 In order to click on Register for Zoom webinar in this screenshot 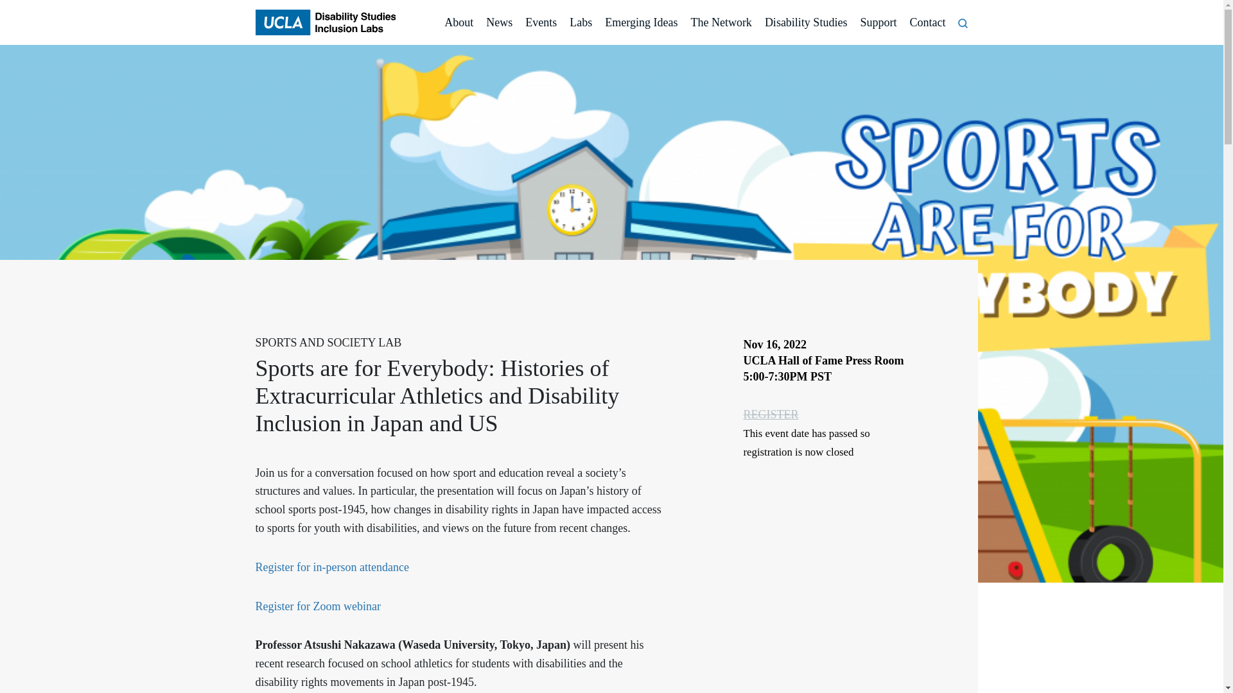, I will do `click(318, 606)`.